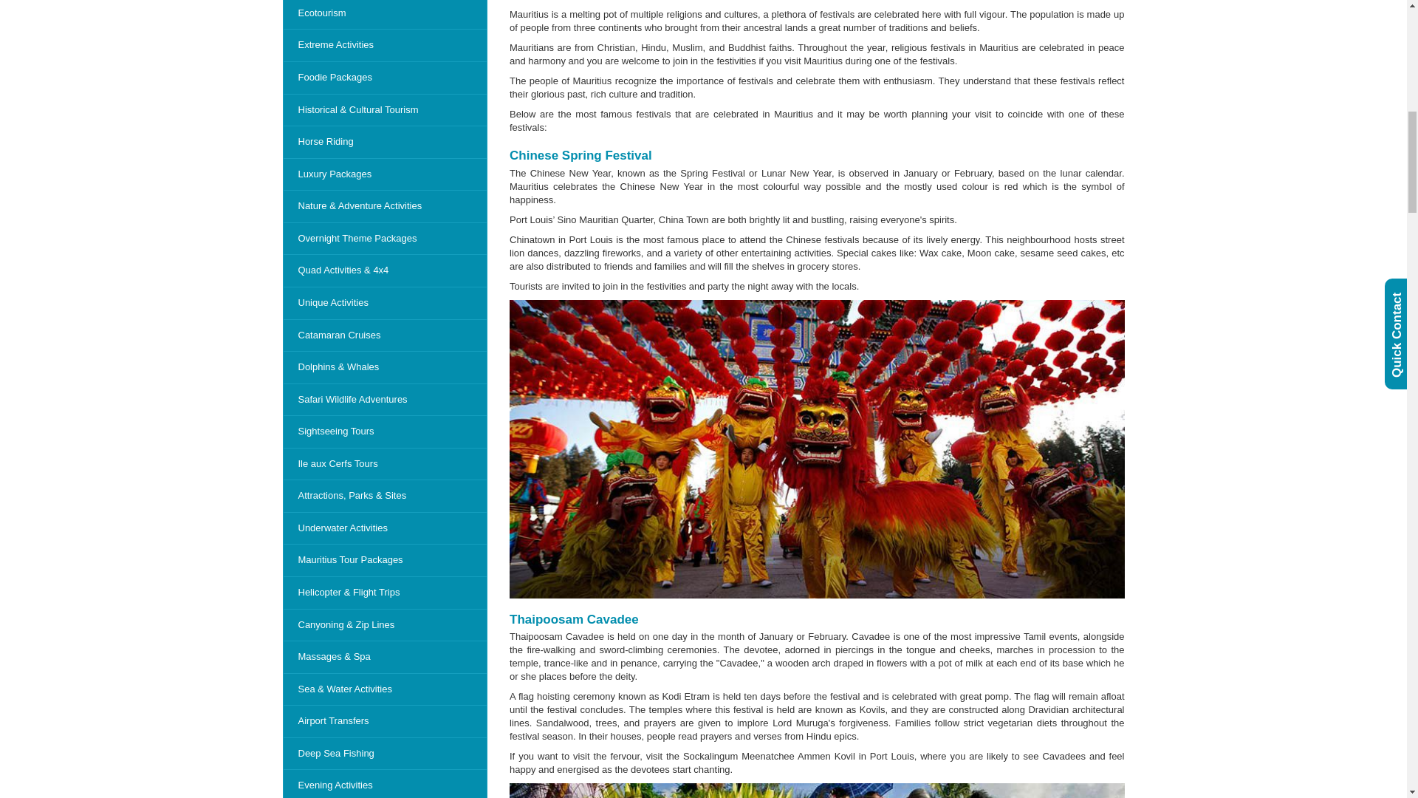  I want to click on Ile aux Cerfs Tours - Island of Ile aux Cerfs, so click(385, 464).